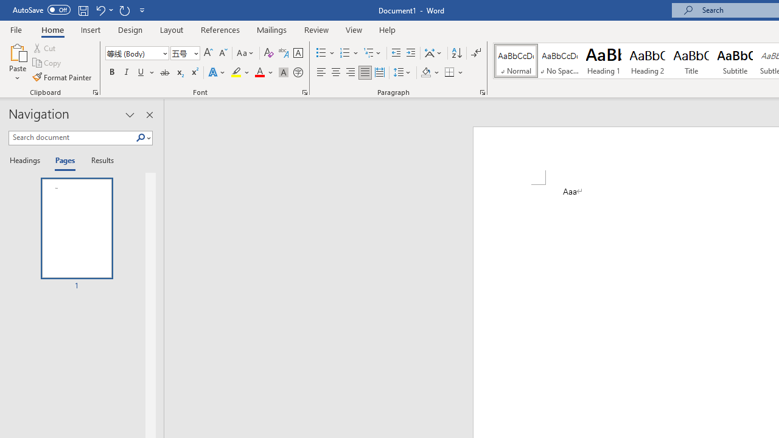 Image resolution: width=779 pixels, height=438 pixels. I want to click on Superscript, so click(194, 73).